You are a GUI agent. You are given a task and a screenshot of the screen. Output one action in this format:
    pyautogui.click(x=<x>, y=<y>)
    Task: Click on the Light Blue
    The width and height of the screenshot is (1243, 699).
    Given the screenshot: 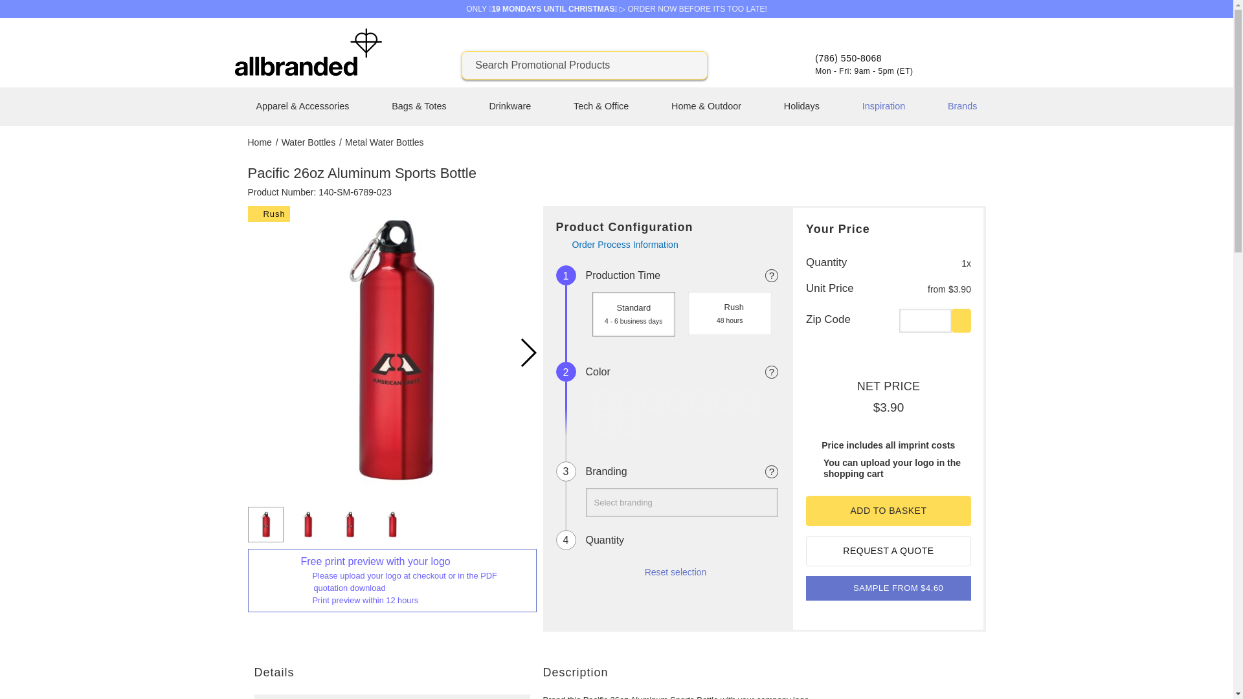 What is the action you would take?
    pyautogui.click(x=676, y=400)
    